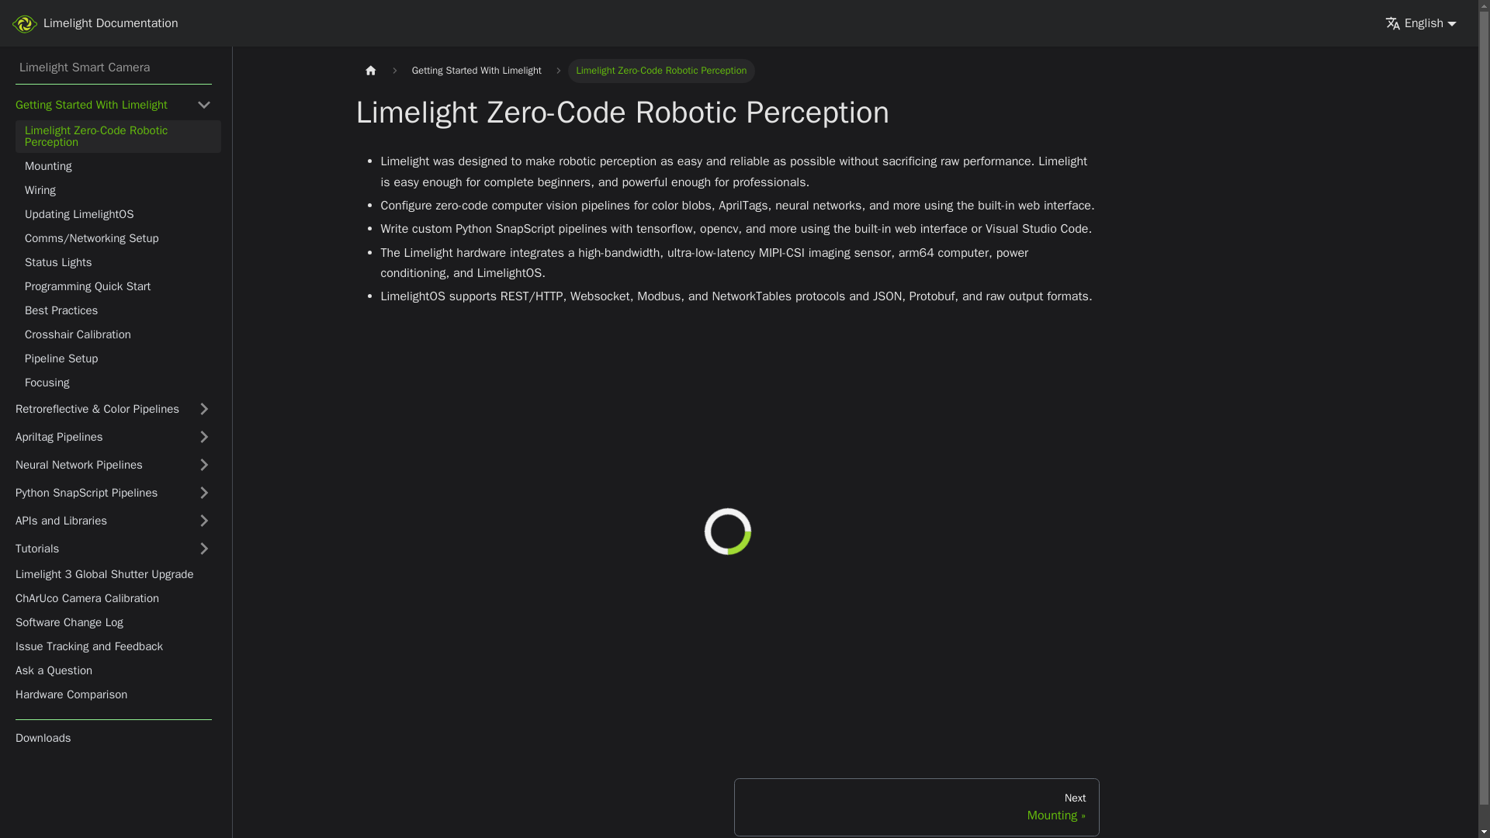 This screenshot has height=838, width=1490. What do you see at coordinates (113, 622) in the screenshot?
I see `Software Change Log` at bounding box center [113, 622].